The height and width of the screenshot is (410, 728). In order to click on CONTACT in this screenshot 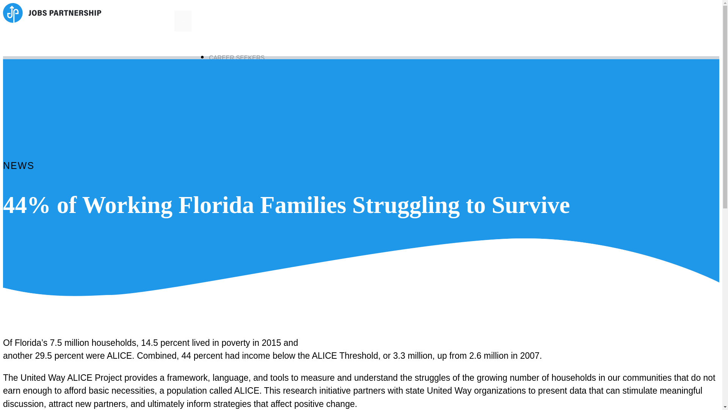, I will do `click(558, 90)`.